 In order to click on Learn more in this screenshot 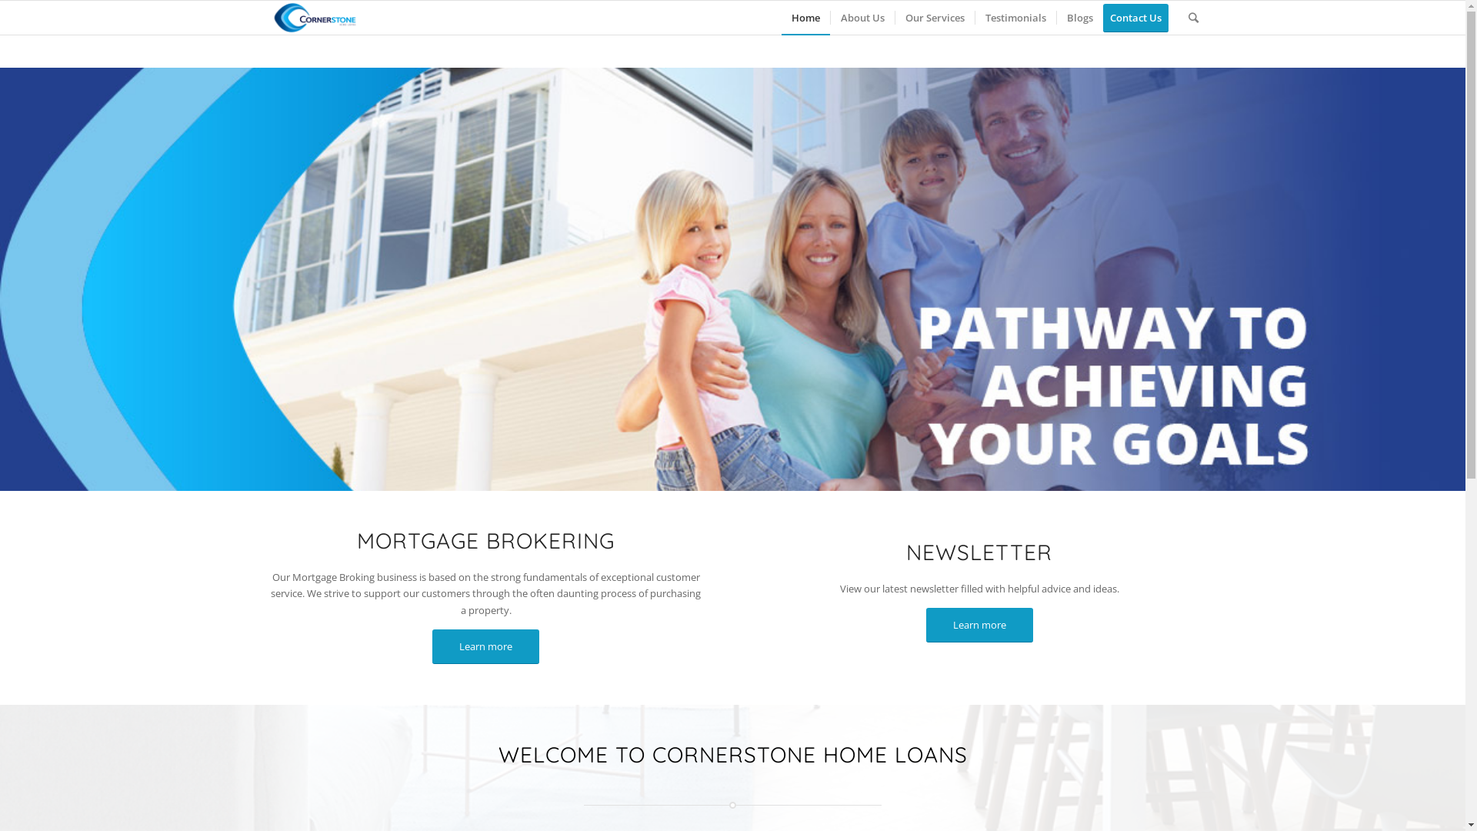, I will do `click(980, 625)`.